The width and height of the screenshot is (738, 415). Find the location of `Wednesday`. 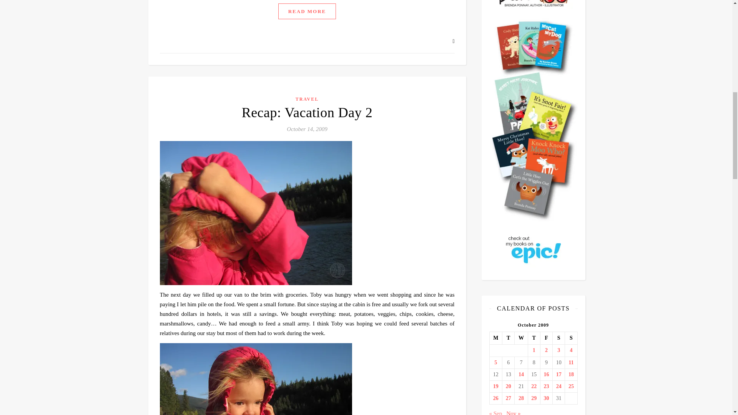

Wednesday is located at coordinates (521, 338).